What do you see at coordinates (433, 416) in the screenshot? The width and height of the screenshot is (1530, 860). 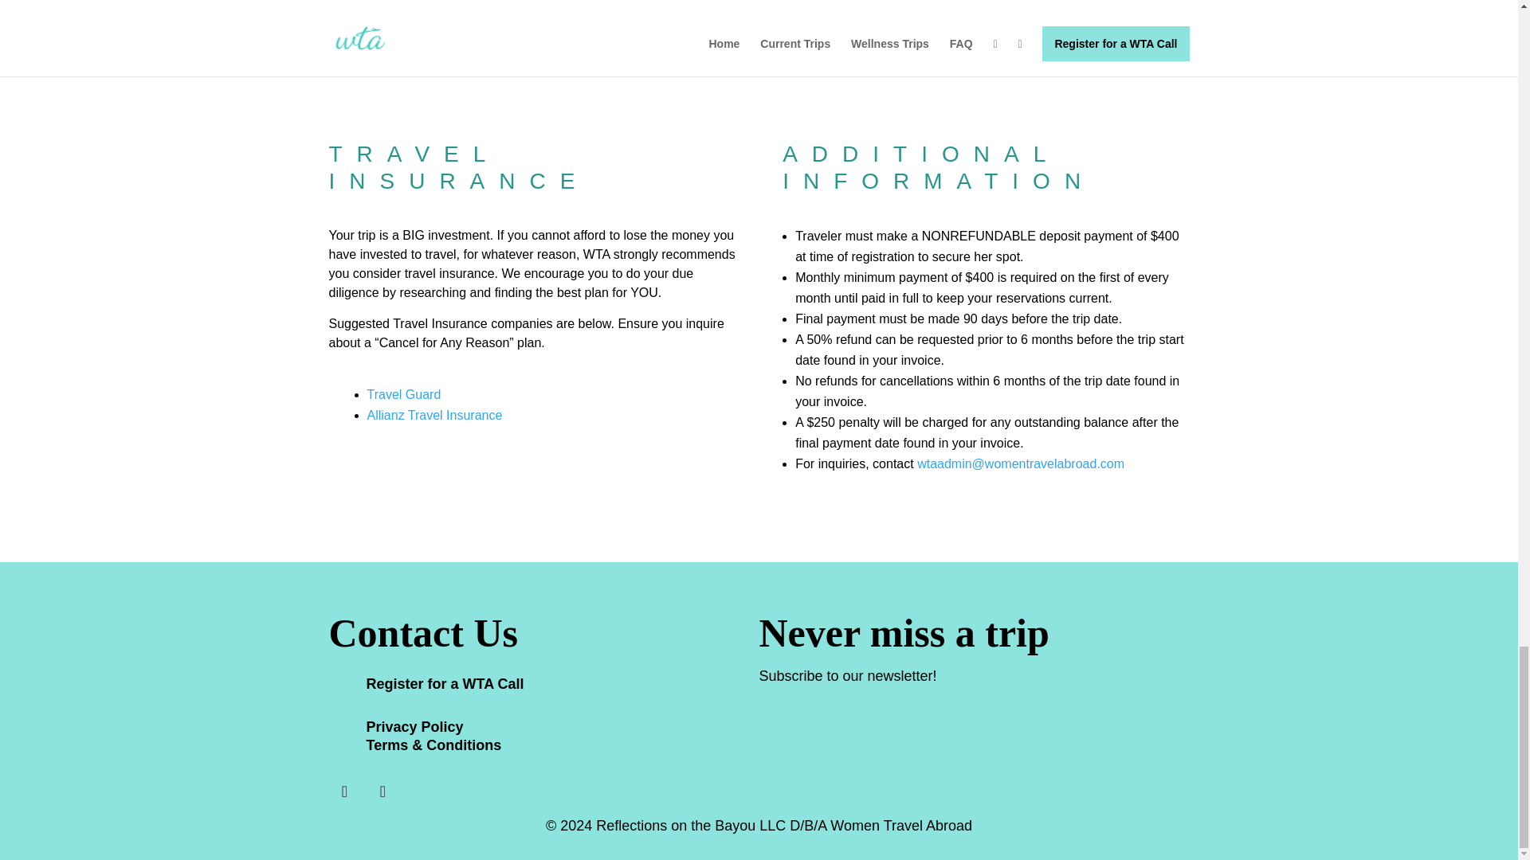 I see `Allianz Travel Insurance` at bounding box center [433, 416].